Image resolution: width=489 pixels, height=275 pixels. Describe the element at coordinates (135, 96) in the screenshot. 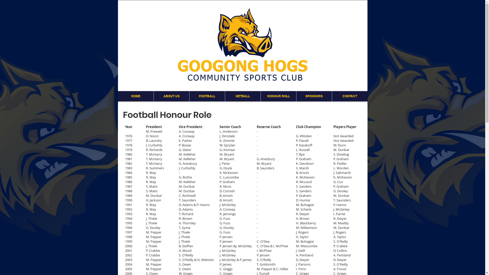

I see `HOME` at that location.